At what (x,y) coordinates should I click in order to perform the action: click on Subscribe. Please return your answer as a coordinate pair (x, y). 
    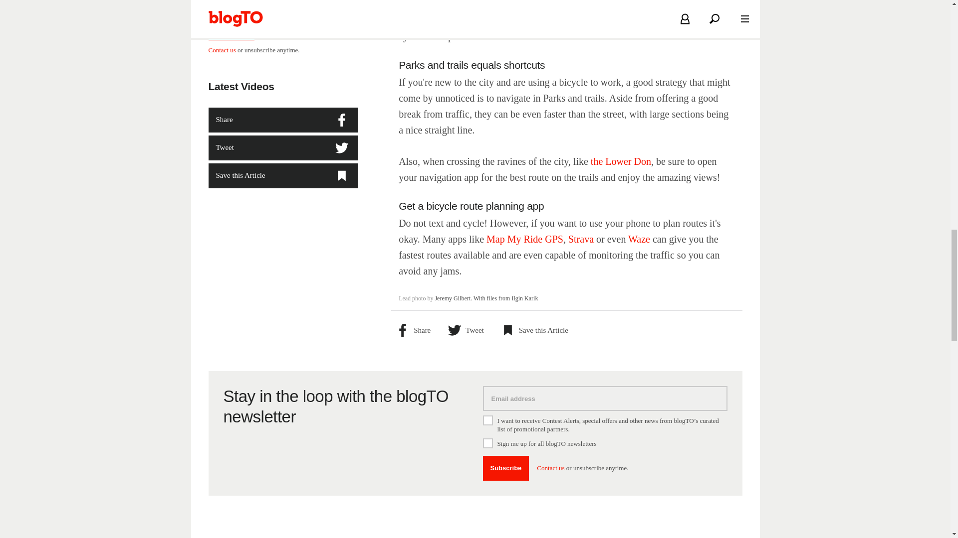
    Looking at the image, I should click on (506, 468).